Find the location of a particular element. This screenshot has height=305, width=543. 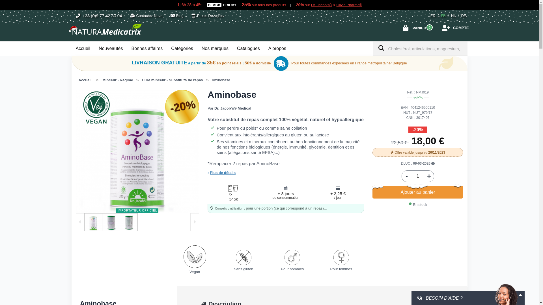

NATURAMedicatrix is located at coordinates (105, 29).